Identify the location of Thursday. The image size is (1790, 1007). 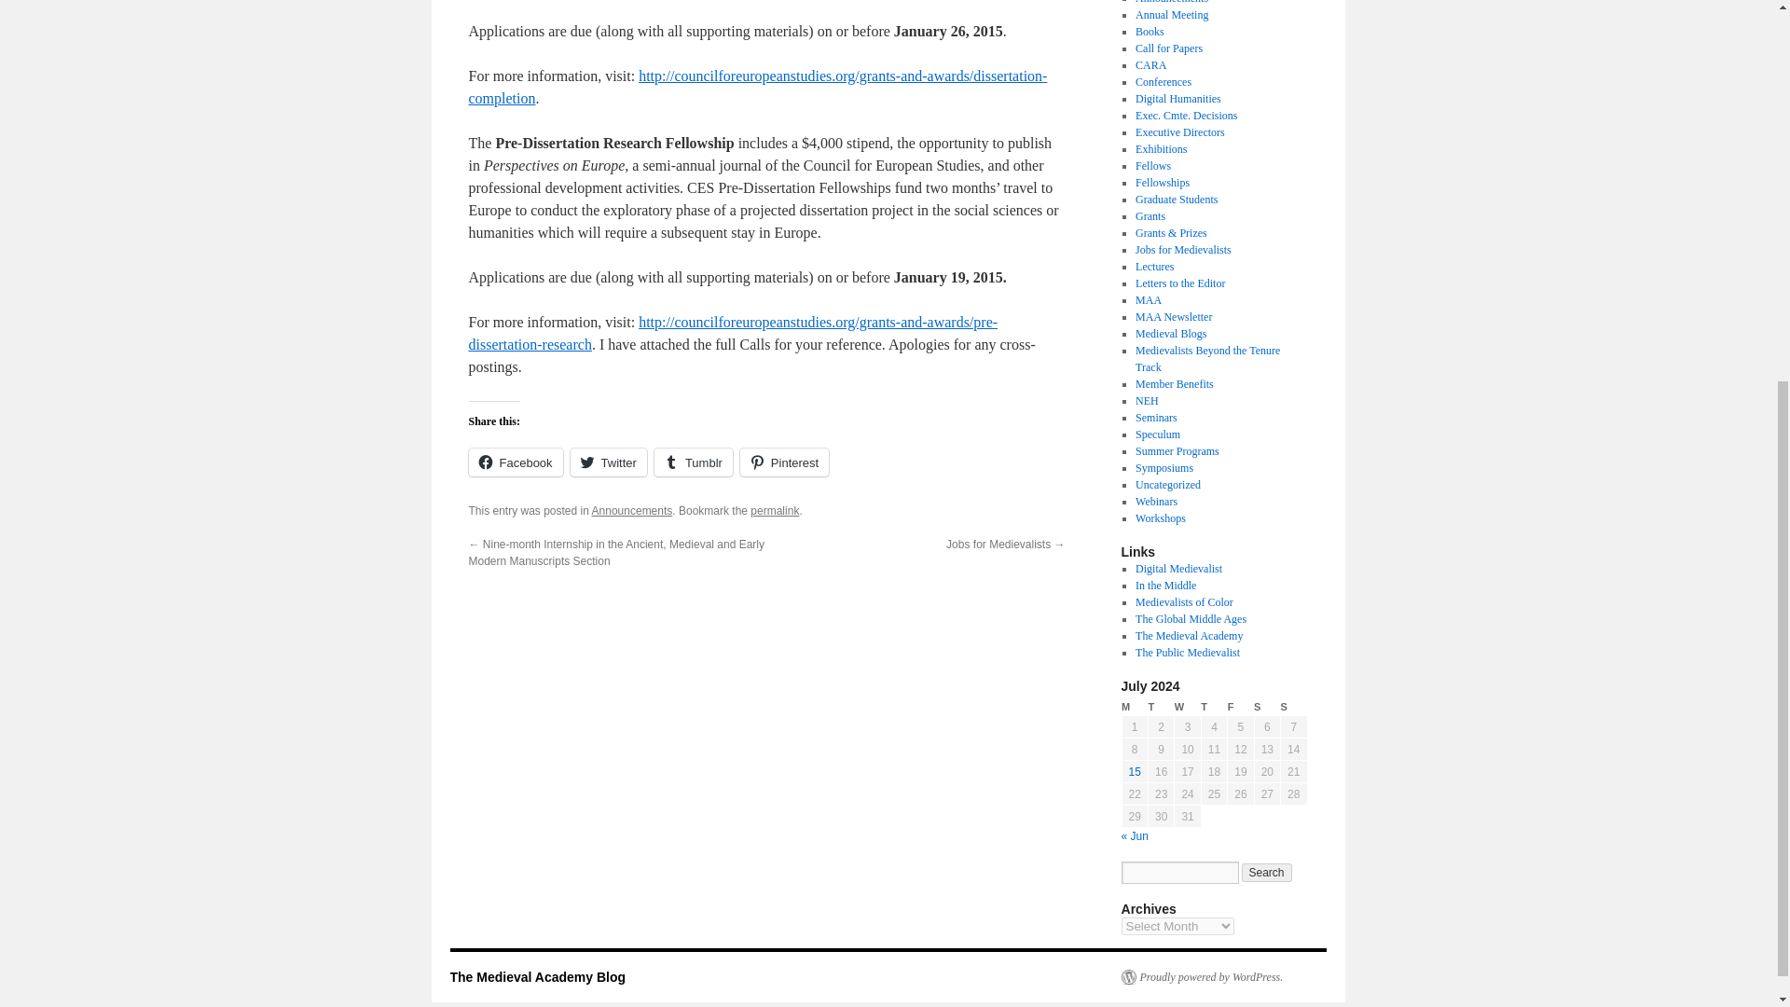
(1214, 707).